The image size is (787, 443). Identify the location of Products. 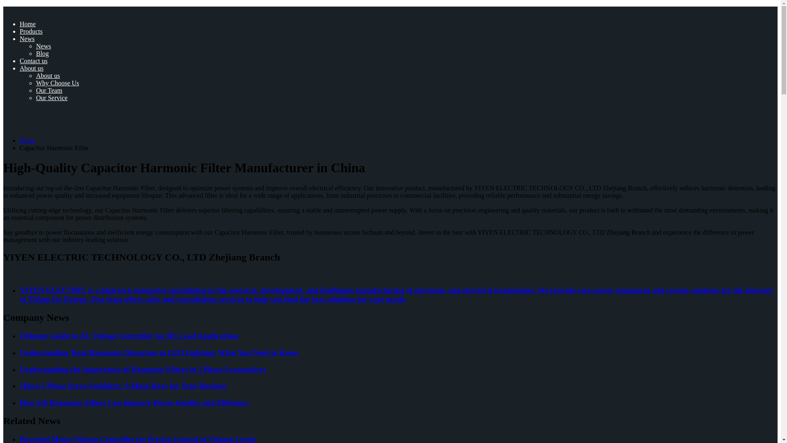
(31, 31).